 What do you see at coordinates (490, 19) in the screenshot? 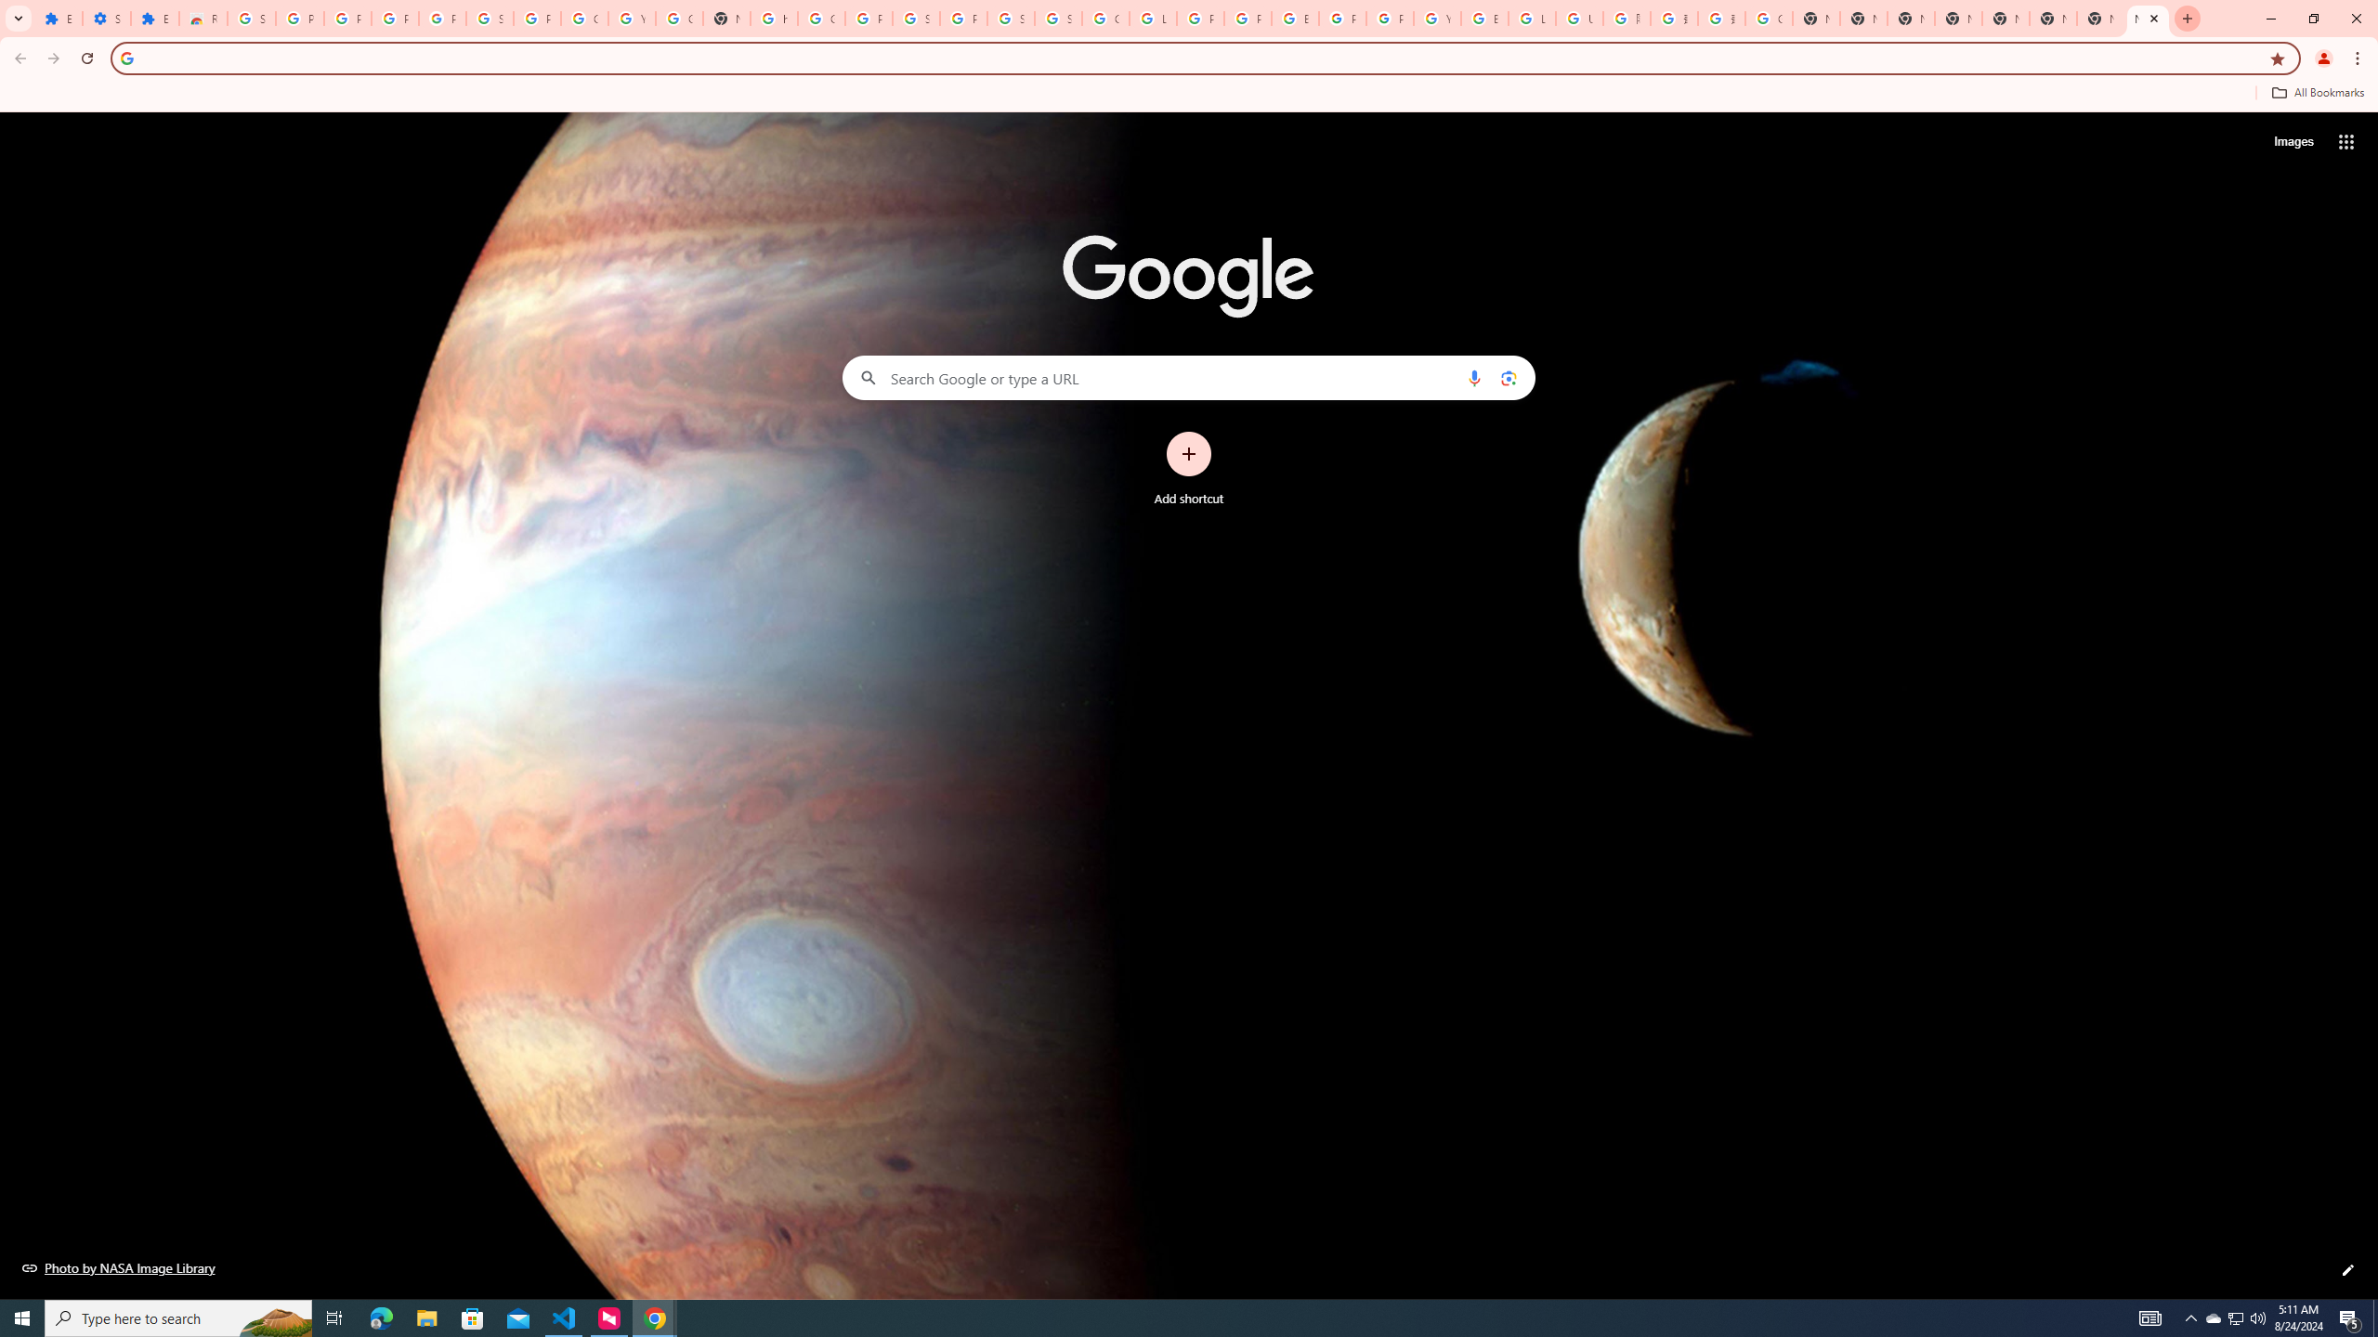
I see `Sign in - Google Accounts` at bounding box center [490, 19].